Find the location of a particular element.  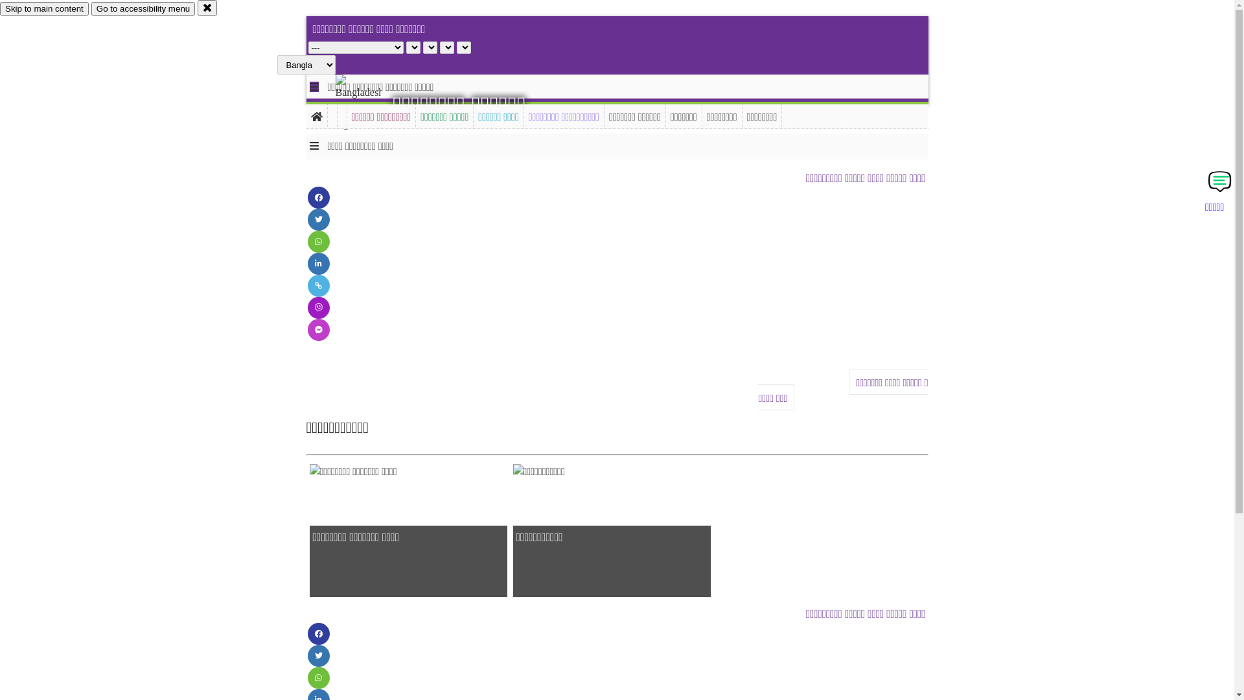


                
             is located at coordinates (369, 103).